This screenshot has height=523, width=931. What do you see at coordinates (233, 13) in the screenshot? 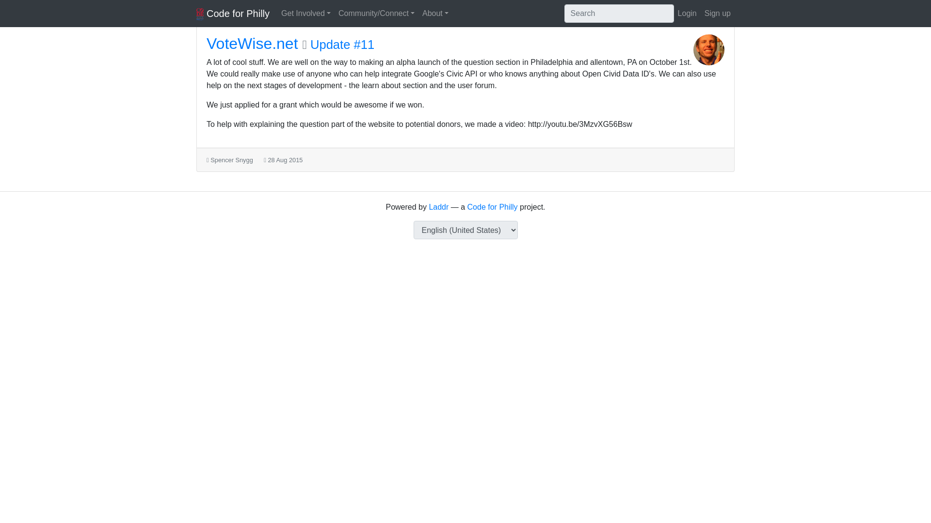
I see `Code for Philly` at bounding box center [233, 13].